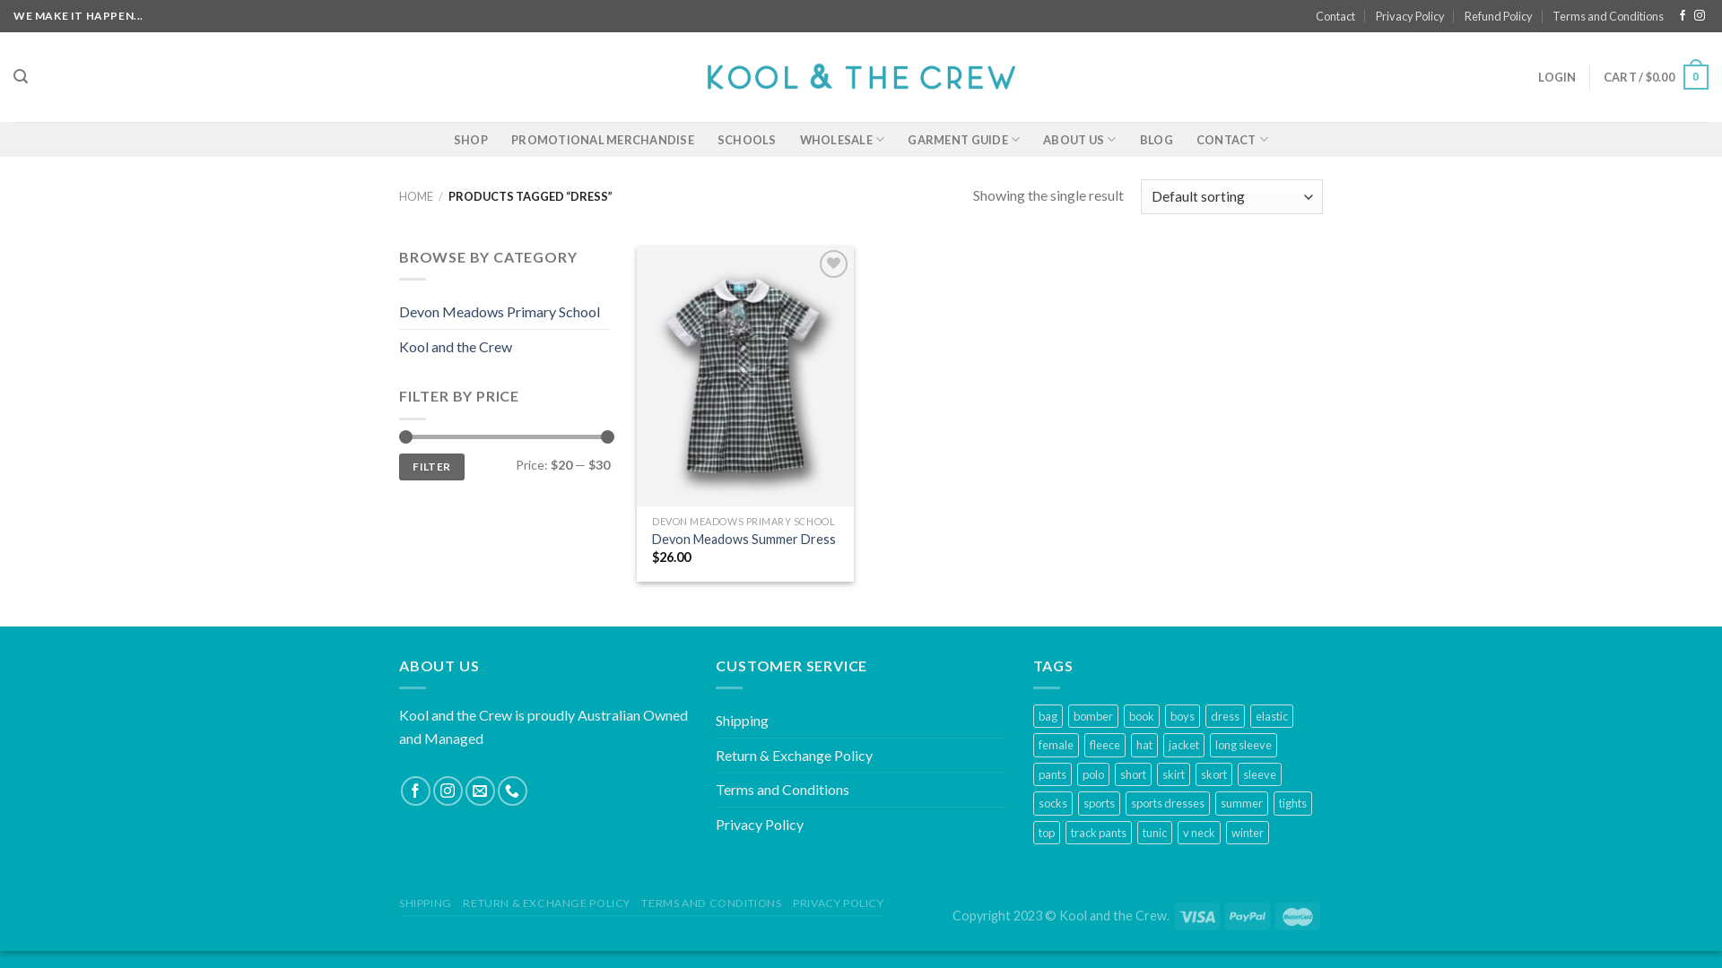 The image size is (1722, 968). I want to click on polo, so click(1093, 774).